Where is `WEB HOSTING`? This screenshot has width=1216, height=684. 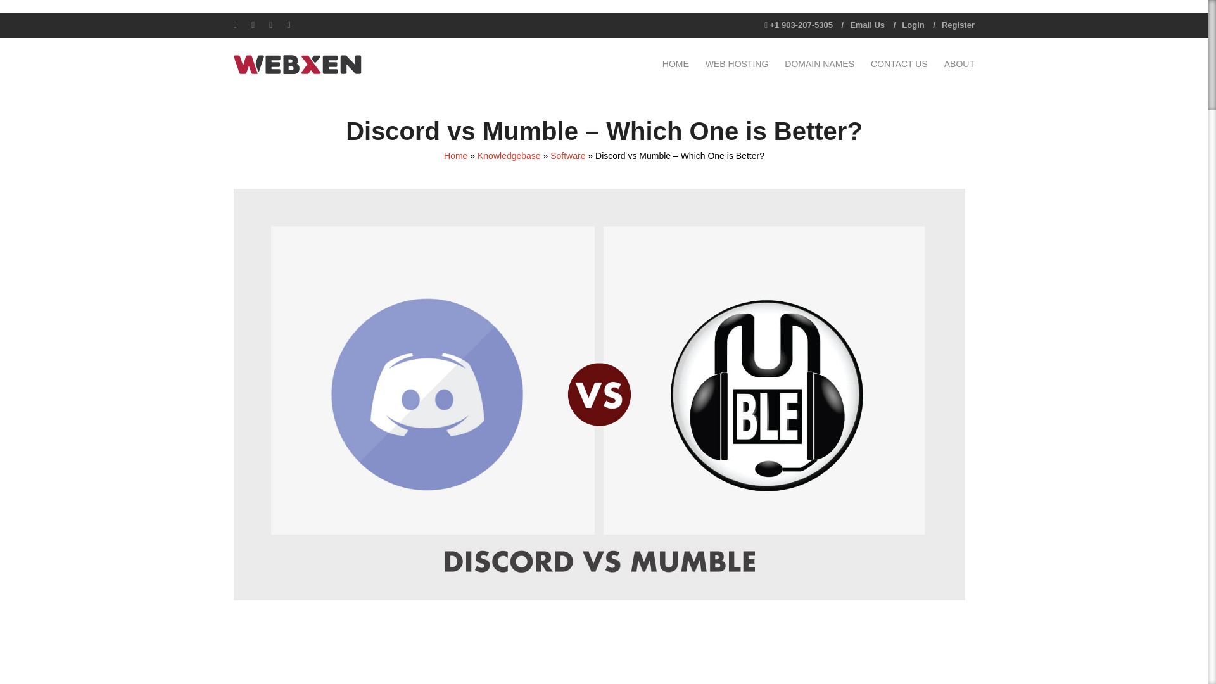 WEB HOSTING is located at coordinates (737, 63).